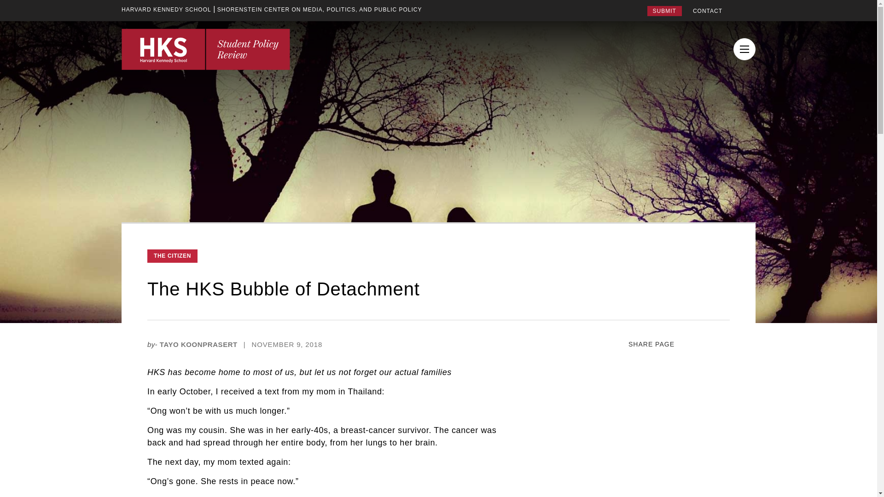 The width and height of the screenshot is (884, 497). What do you see at coordinates (707, 11) in the screenshot?
I see `CONTACT` at bounding box center [707, 11].